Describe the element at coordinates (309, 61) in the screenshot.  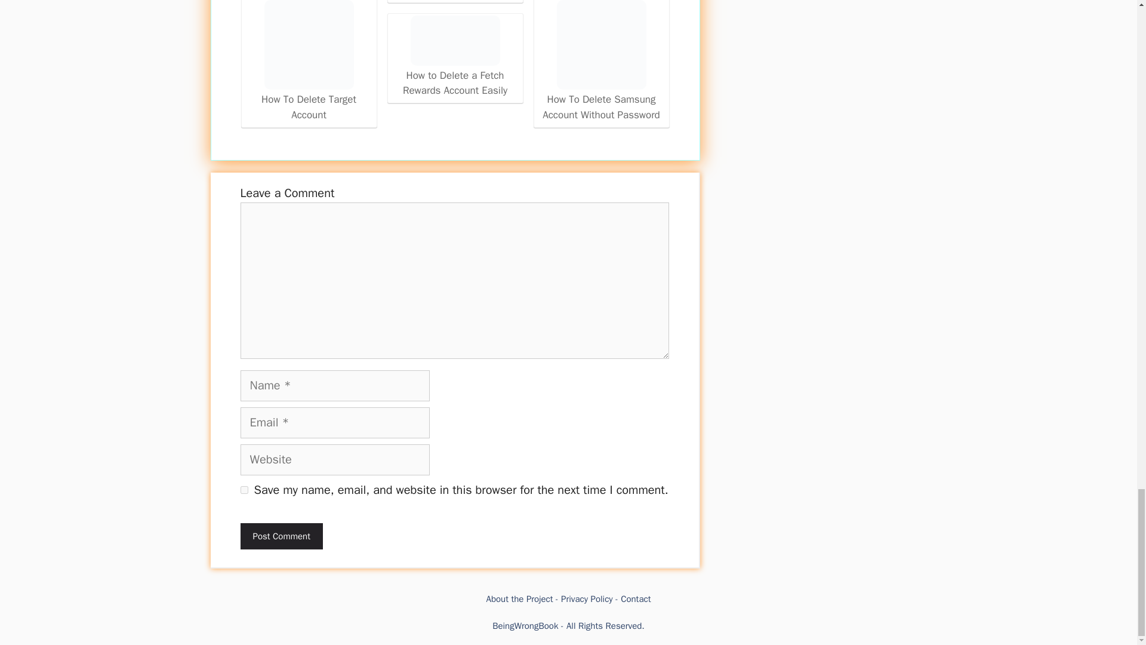
I see `How To Delete Target Account` at that location.